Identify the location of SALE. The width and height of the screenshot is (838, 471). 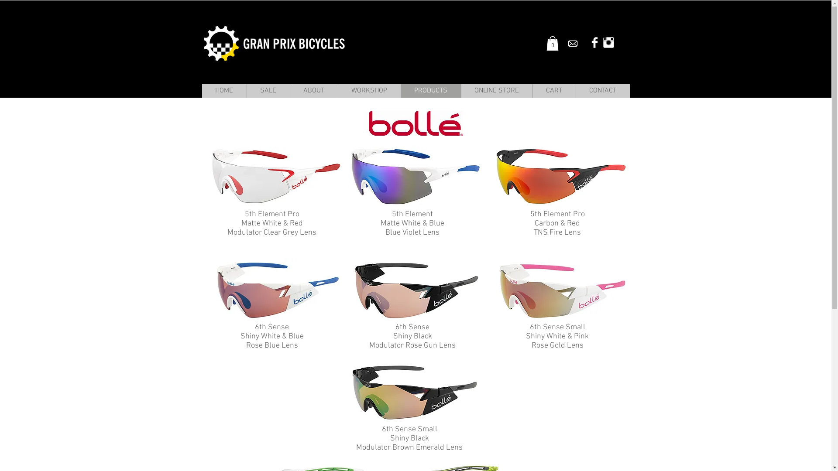
(268, 91).